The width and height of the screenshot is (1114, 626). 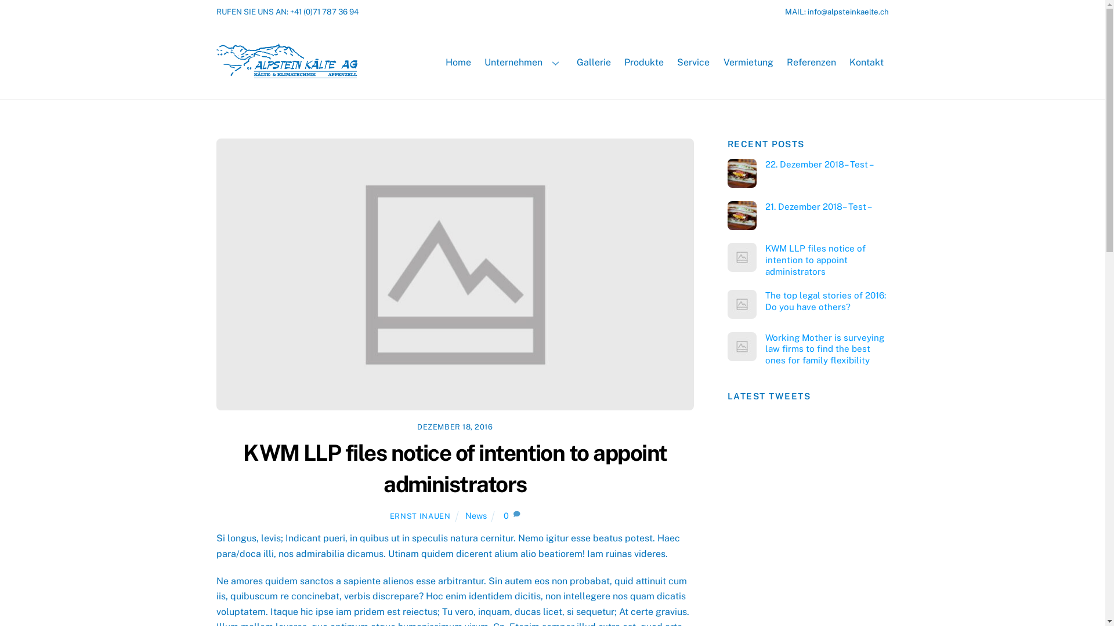 What do you see at coordinates (287, 61) in the screenshot?
I see `LogoAlsteinkaelte01` at bounding box center [287, 61].